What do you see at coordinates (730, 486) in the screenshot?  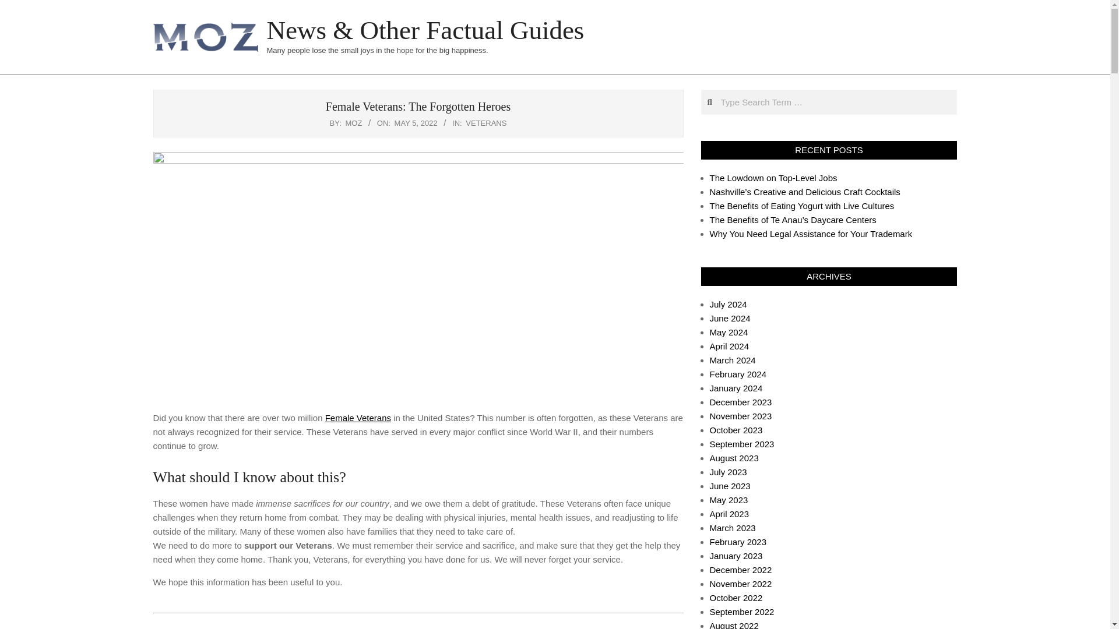 I see `June 2023` at bounding box center [730, 486].